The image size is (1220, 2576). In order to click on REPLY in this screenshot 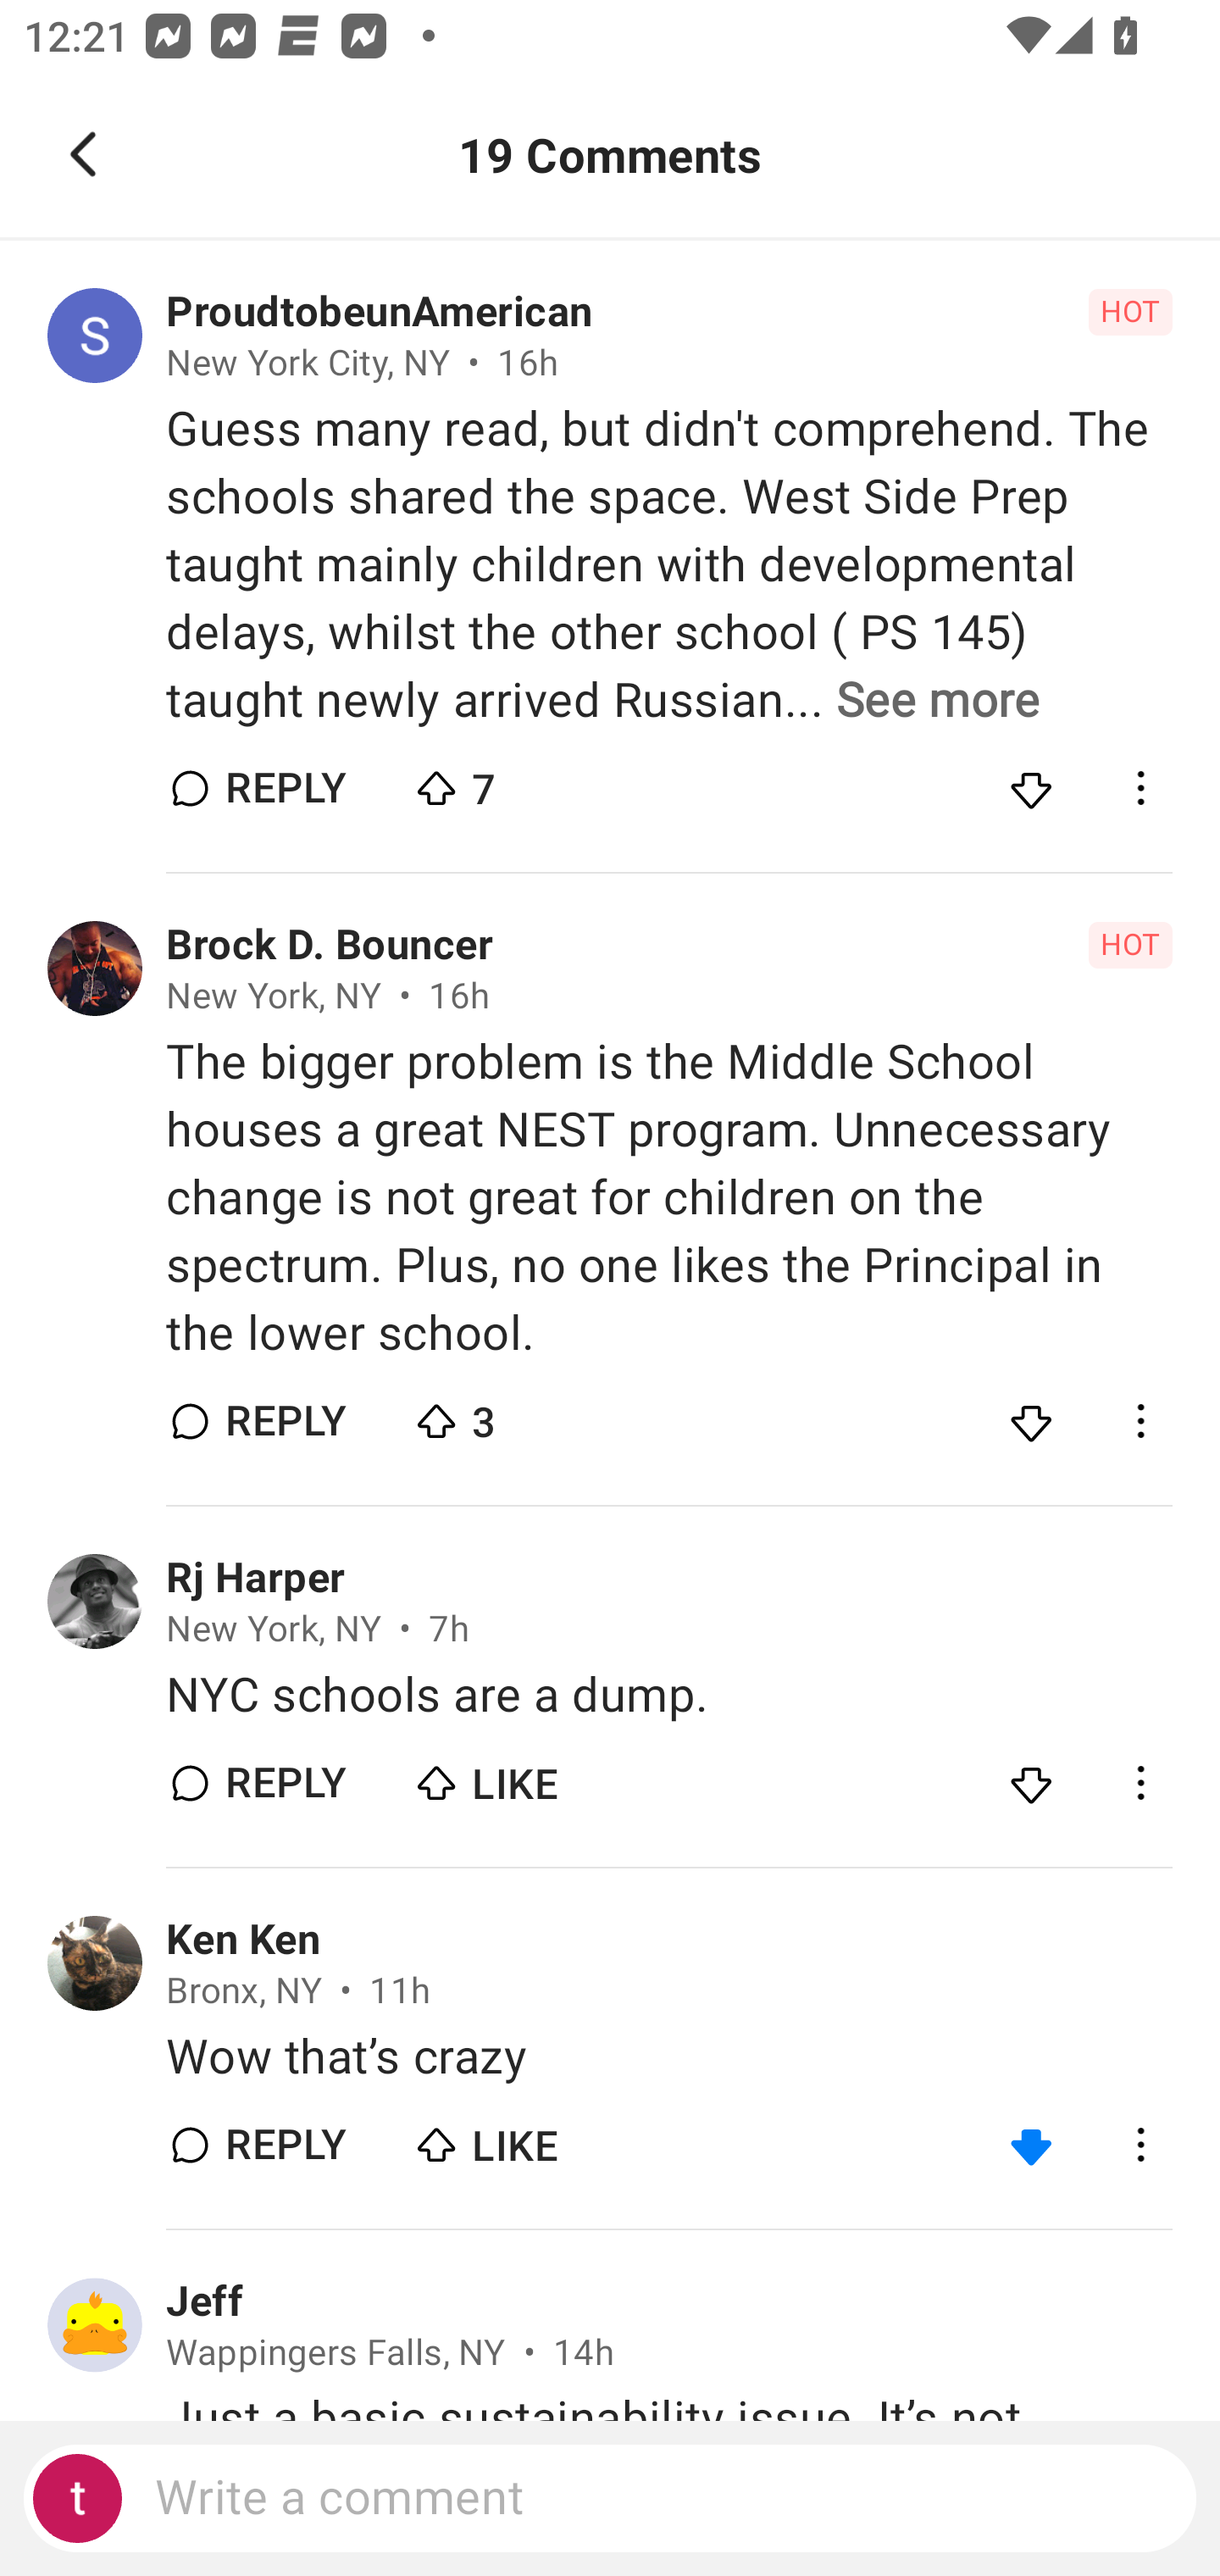, I will do `click(285, 2144)`.